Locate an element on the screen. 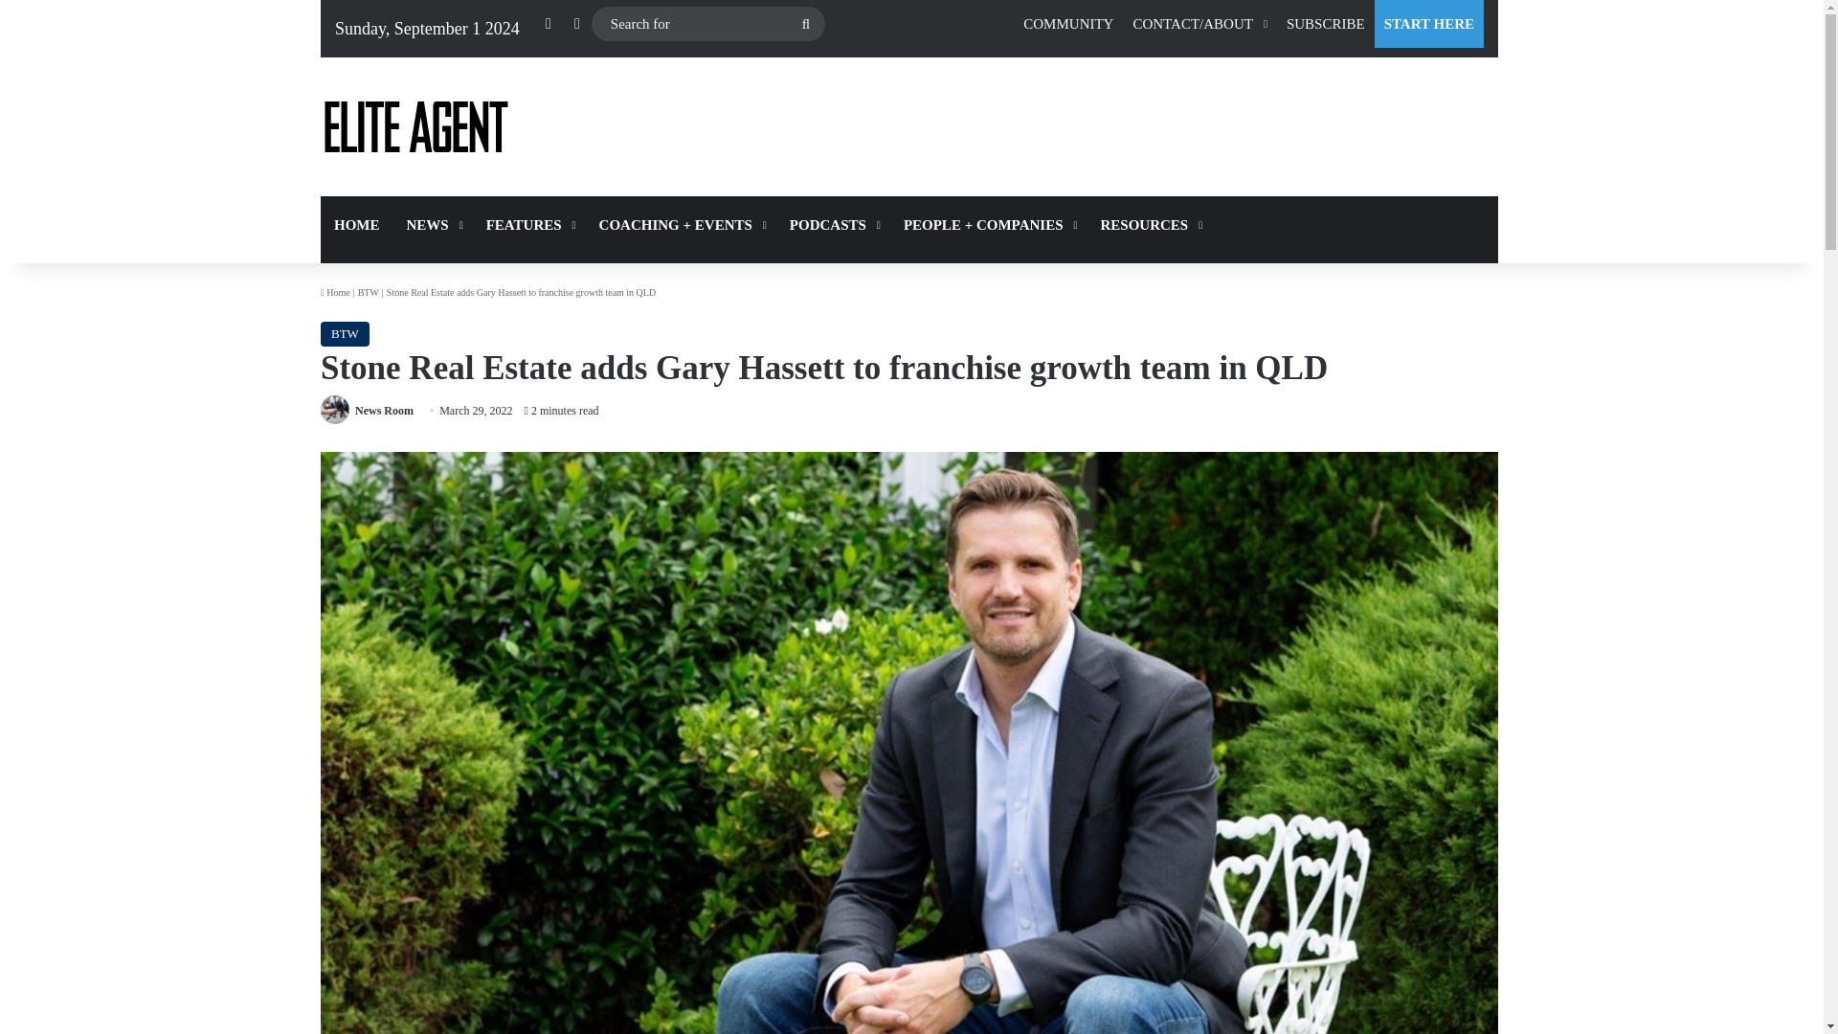 Image resolution: width=1838 pixels, height=1034 pixels. NEWS is located at coordinates (433, 224).